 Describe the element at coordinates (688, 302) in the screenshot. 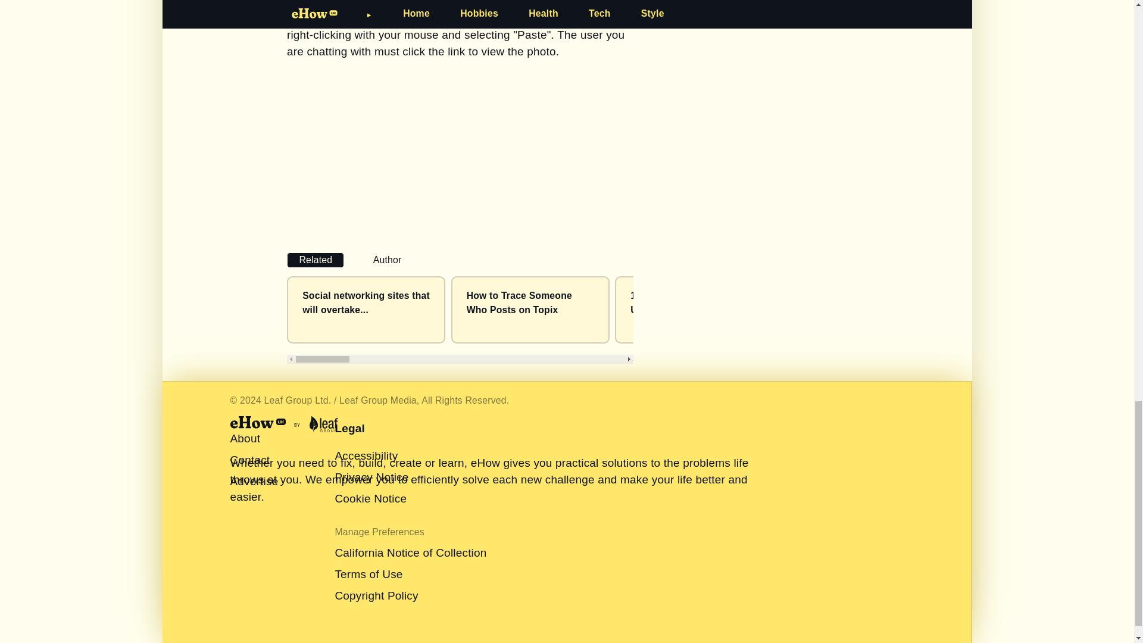

I see `10 Ways to Communicate Using the Internet` at that location.